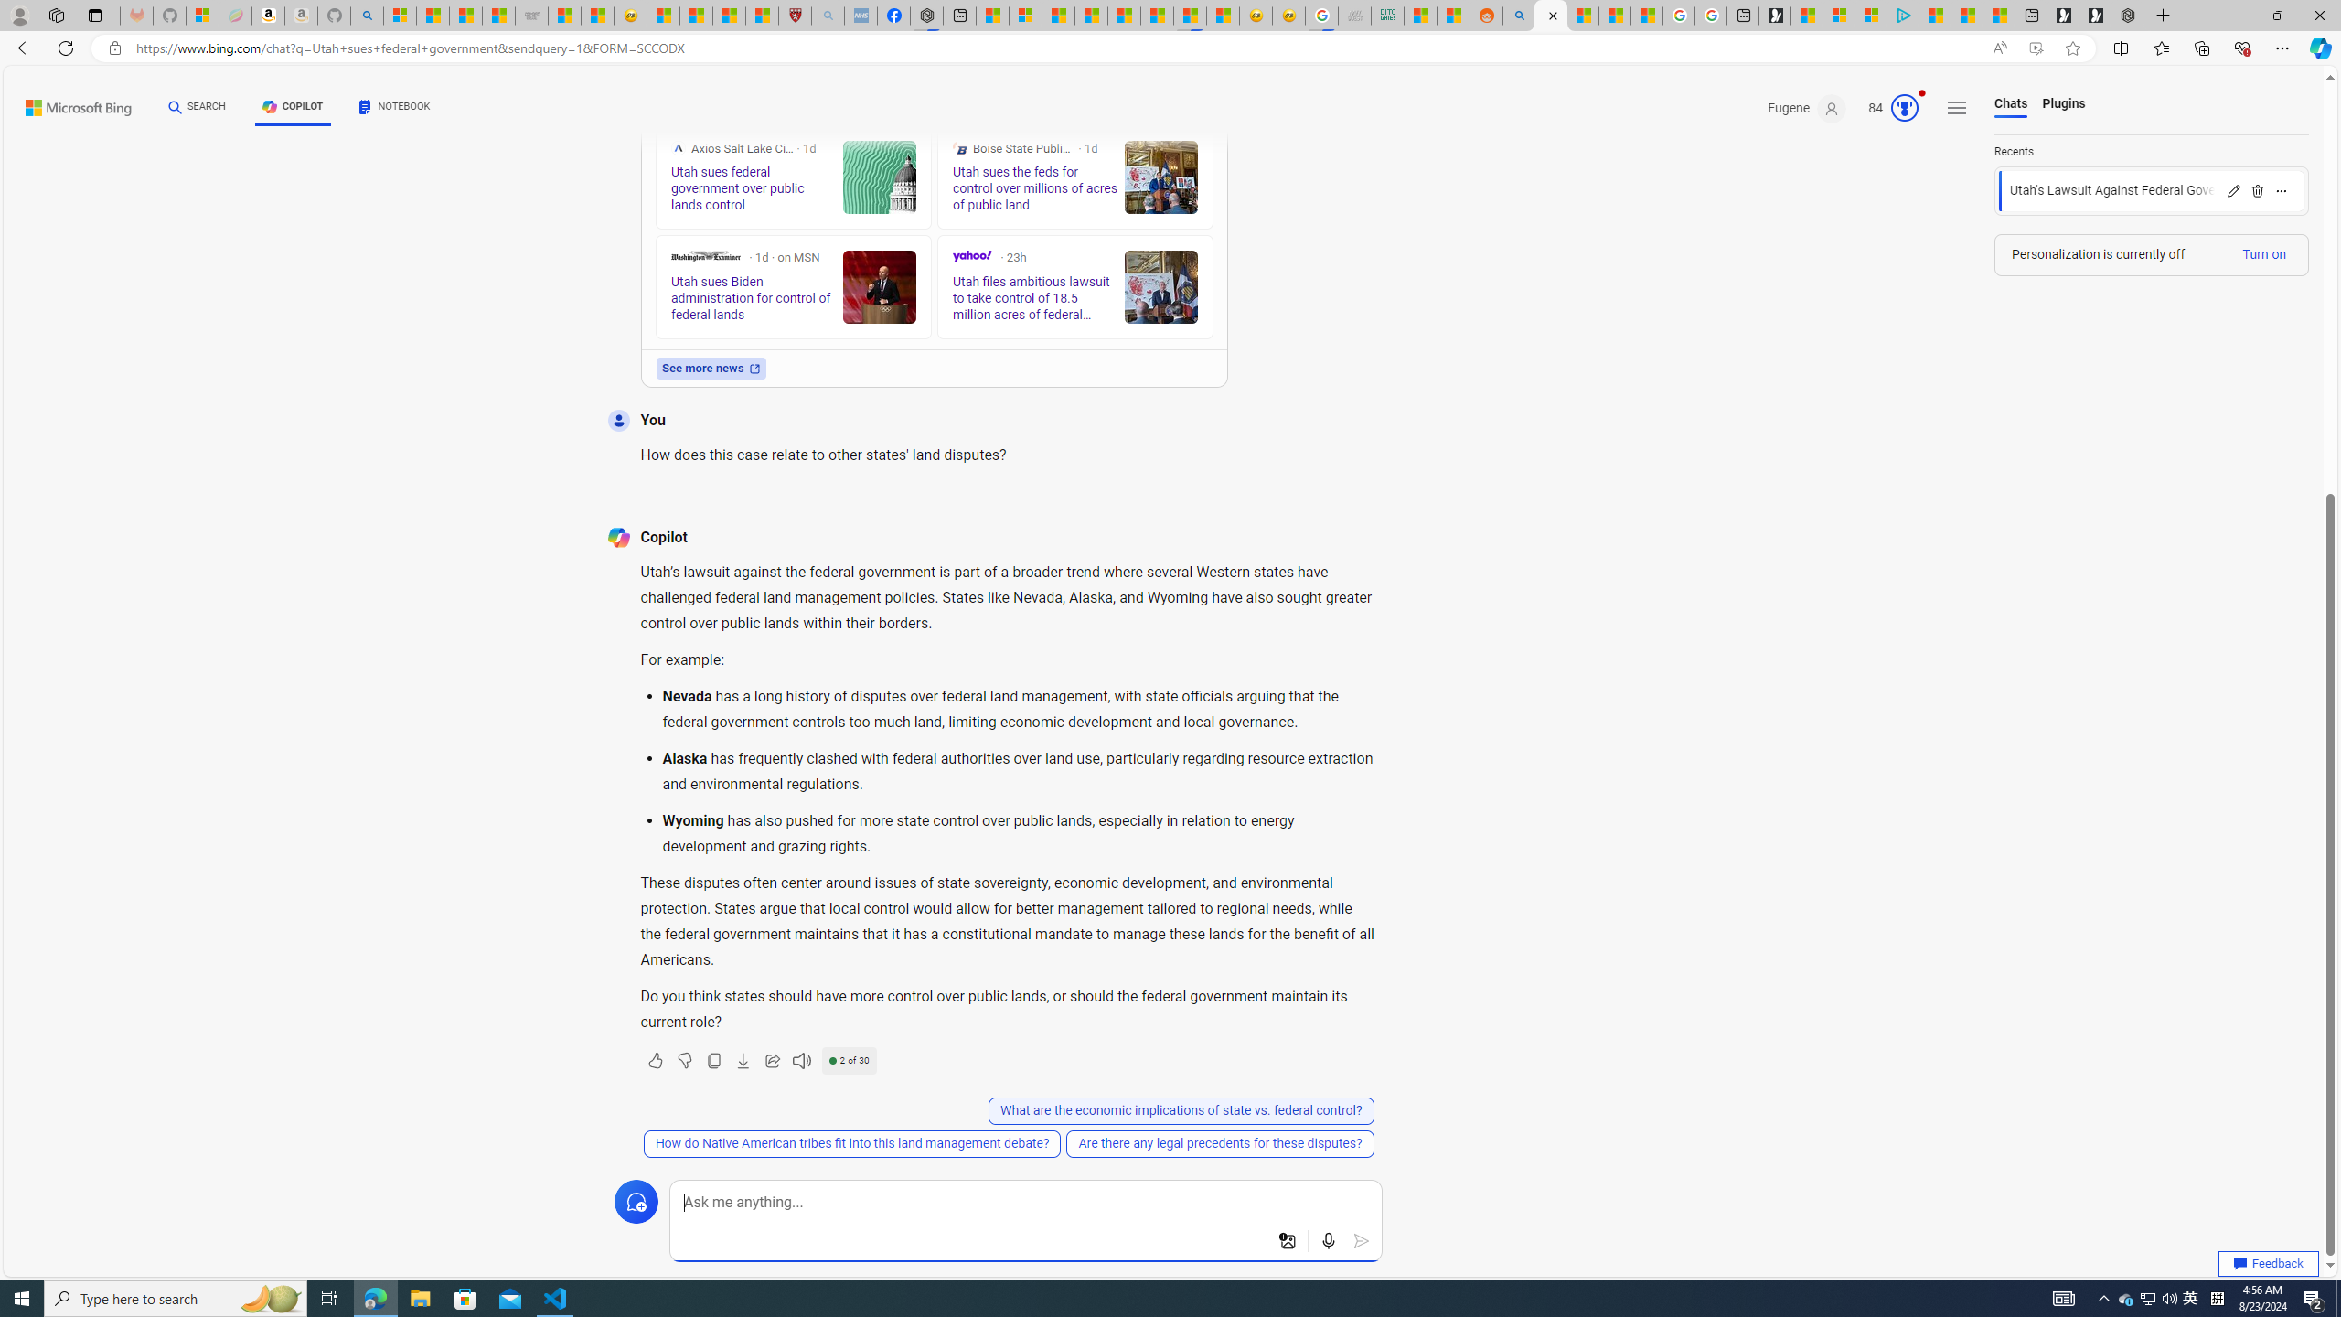 This screenshot has width=2341, height=1317. Describe the element at coordinates (394, 107) in the screenshot. I see `NOTEBOOK` at that location.